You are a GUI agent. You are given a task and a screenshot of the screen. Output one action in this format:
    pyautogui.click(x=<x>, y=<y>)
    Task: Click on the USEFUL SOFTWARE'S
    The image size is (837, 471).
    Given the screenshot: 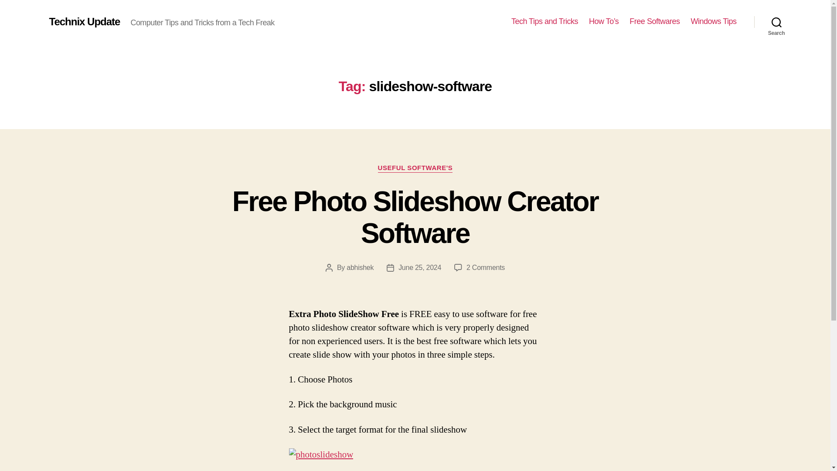 What is the action you would take?
    pyautogui.click(x=545, y=21)
    